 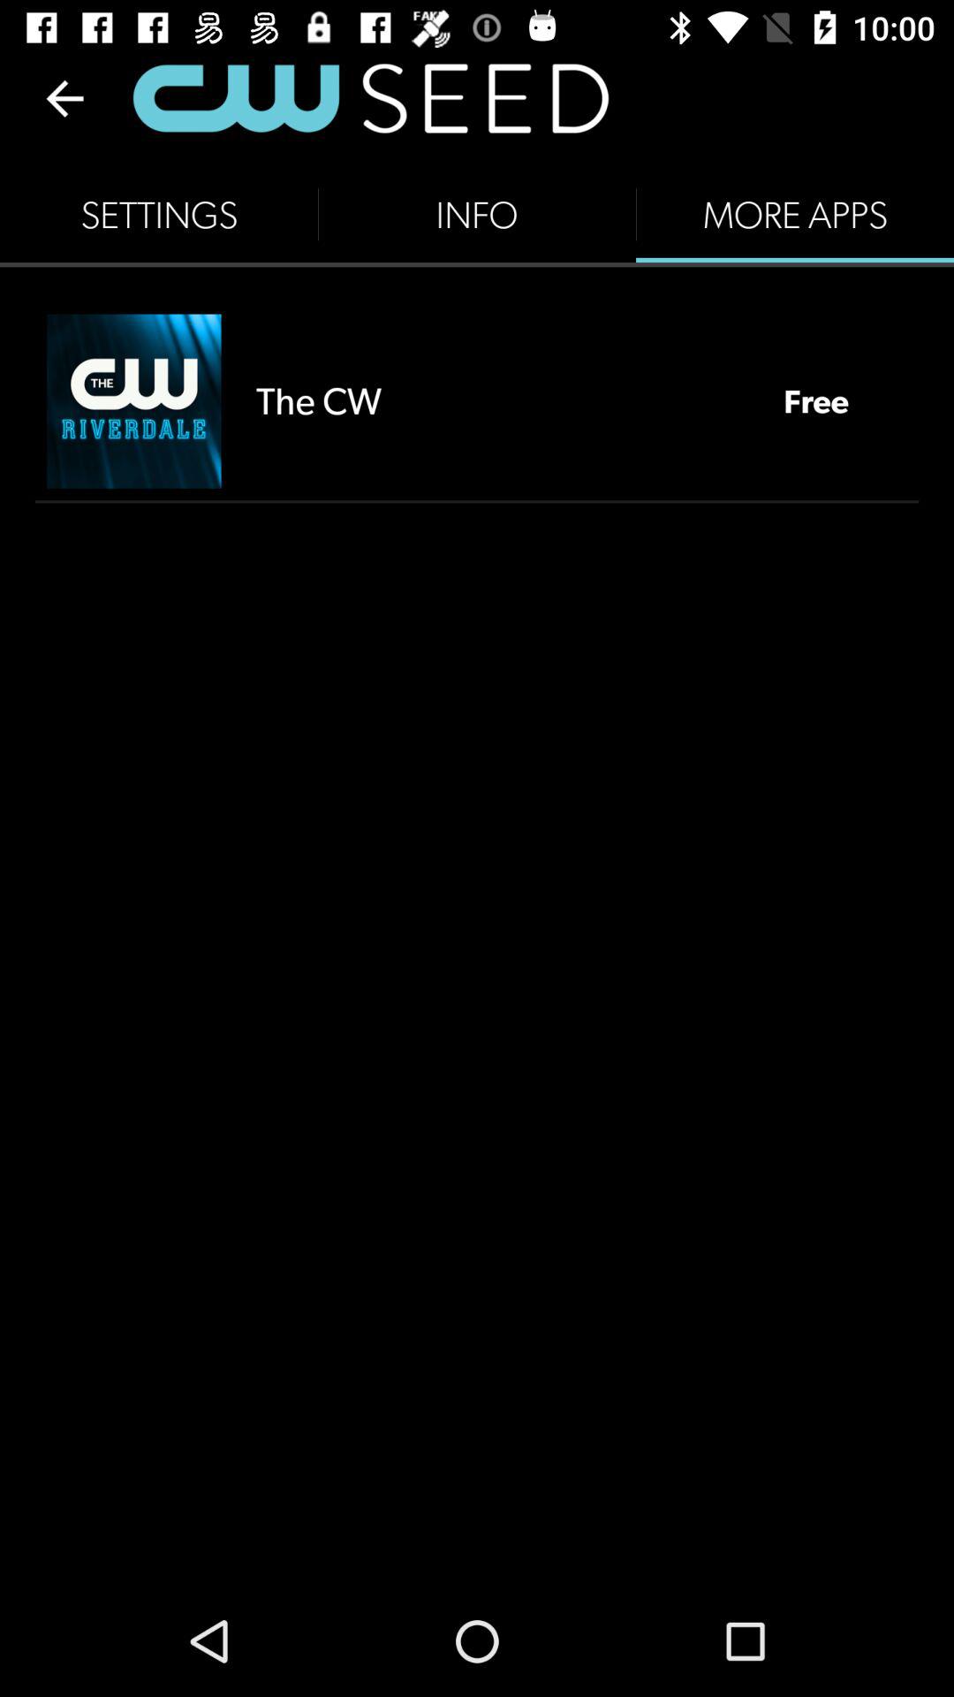 I want to click on scroll until the free item, so click(x=816, y=400).